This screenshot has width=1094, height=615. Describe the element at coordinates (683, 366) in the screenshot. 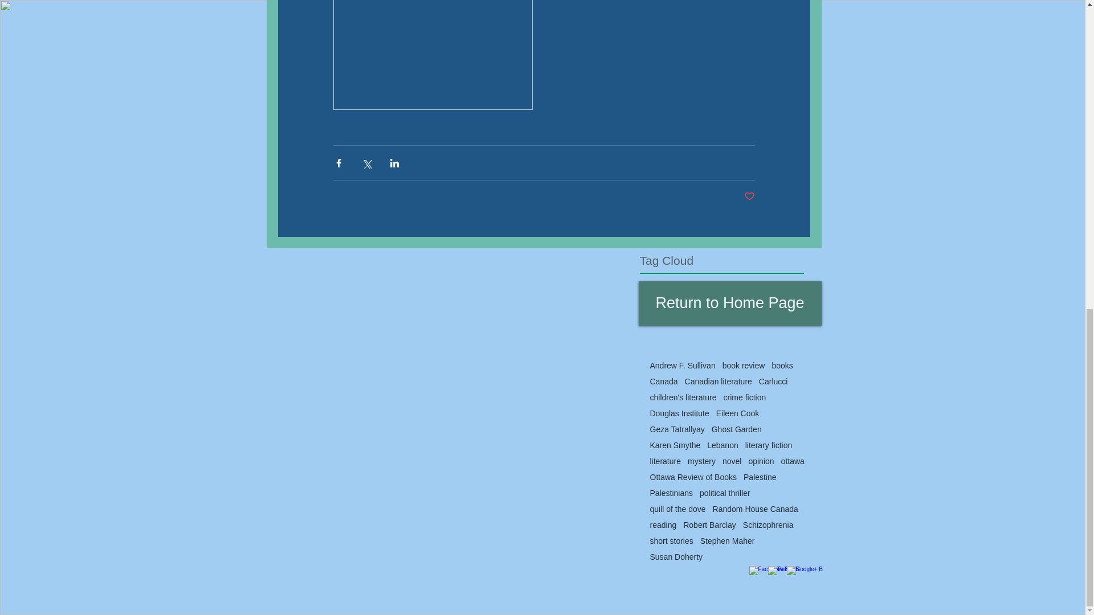

I see `Andrew F. Sullivan` at that location.